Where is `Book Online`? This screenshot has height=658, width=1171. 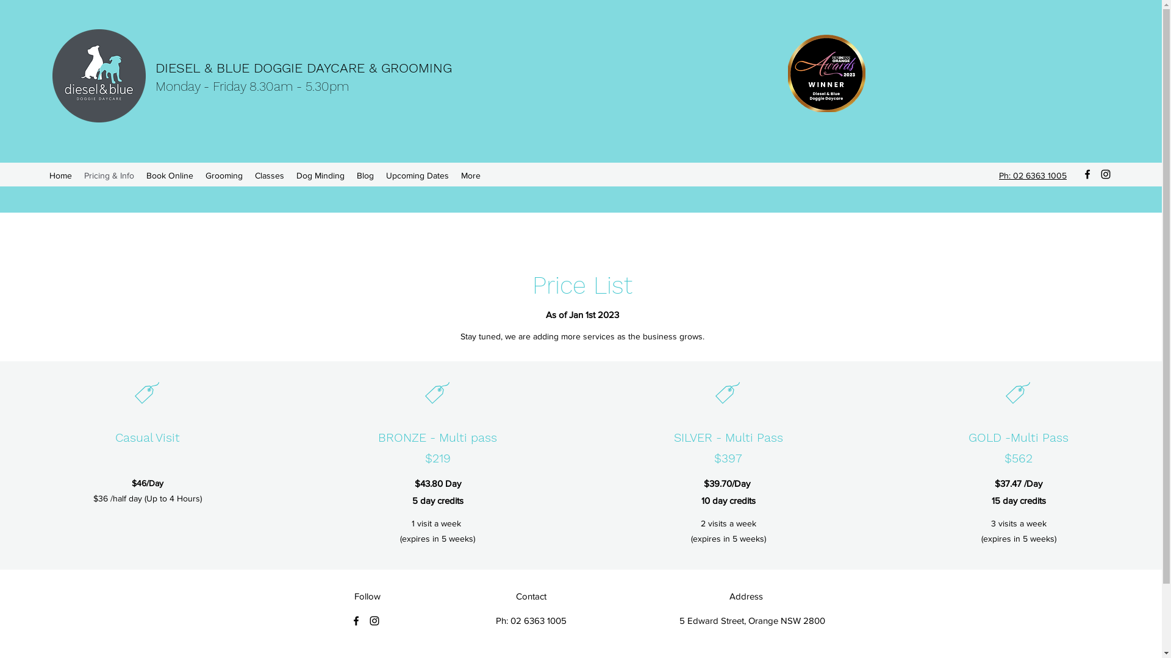 Book Online is located at coordinates (170, 175).